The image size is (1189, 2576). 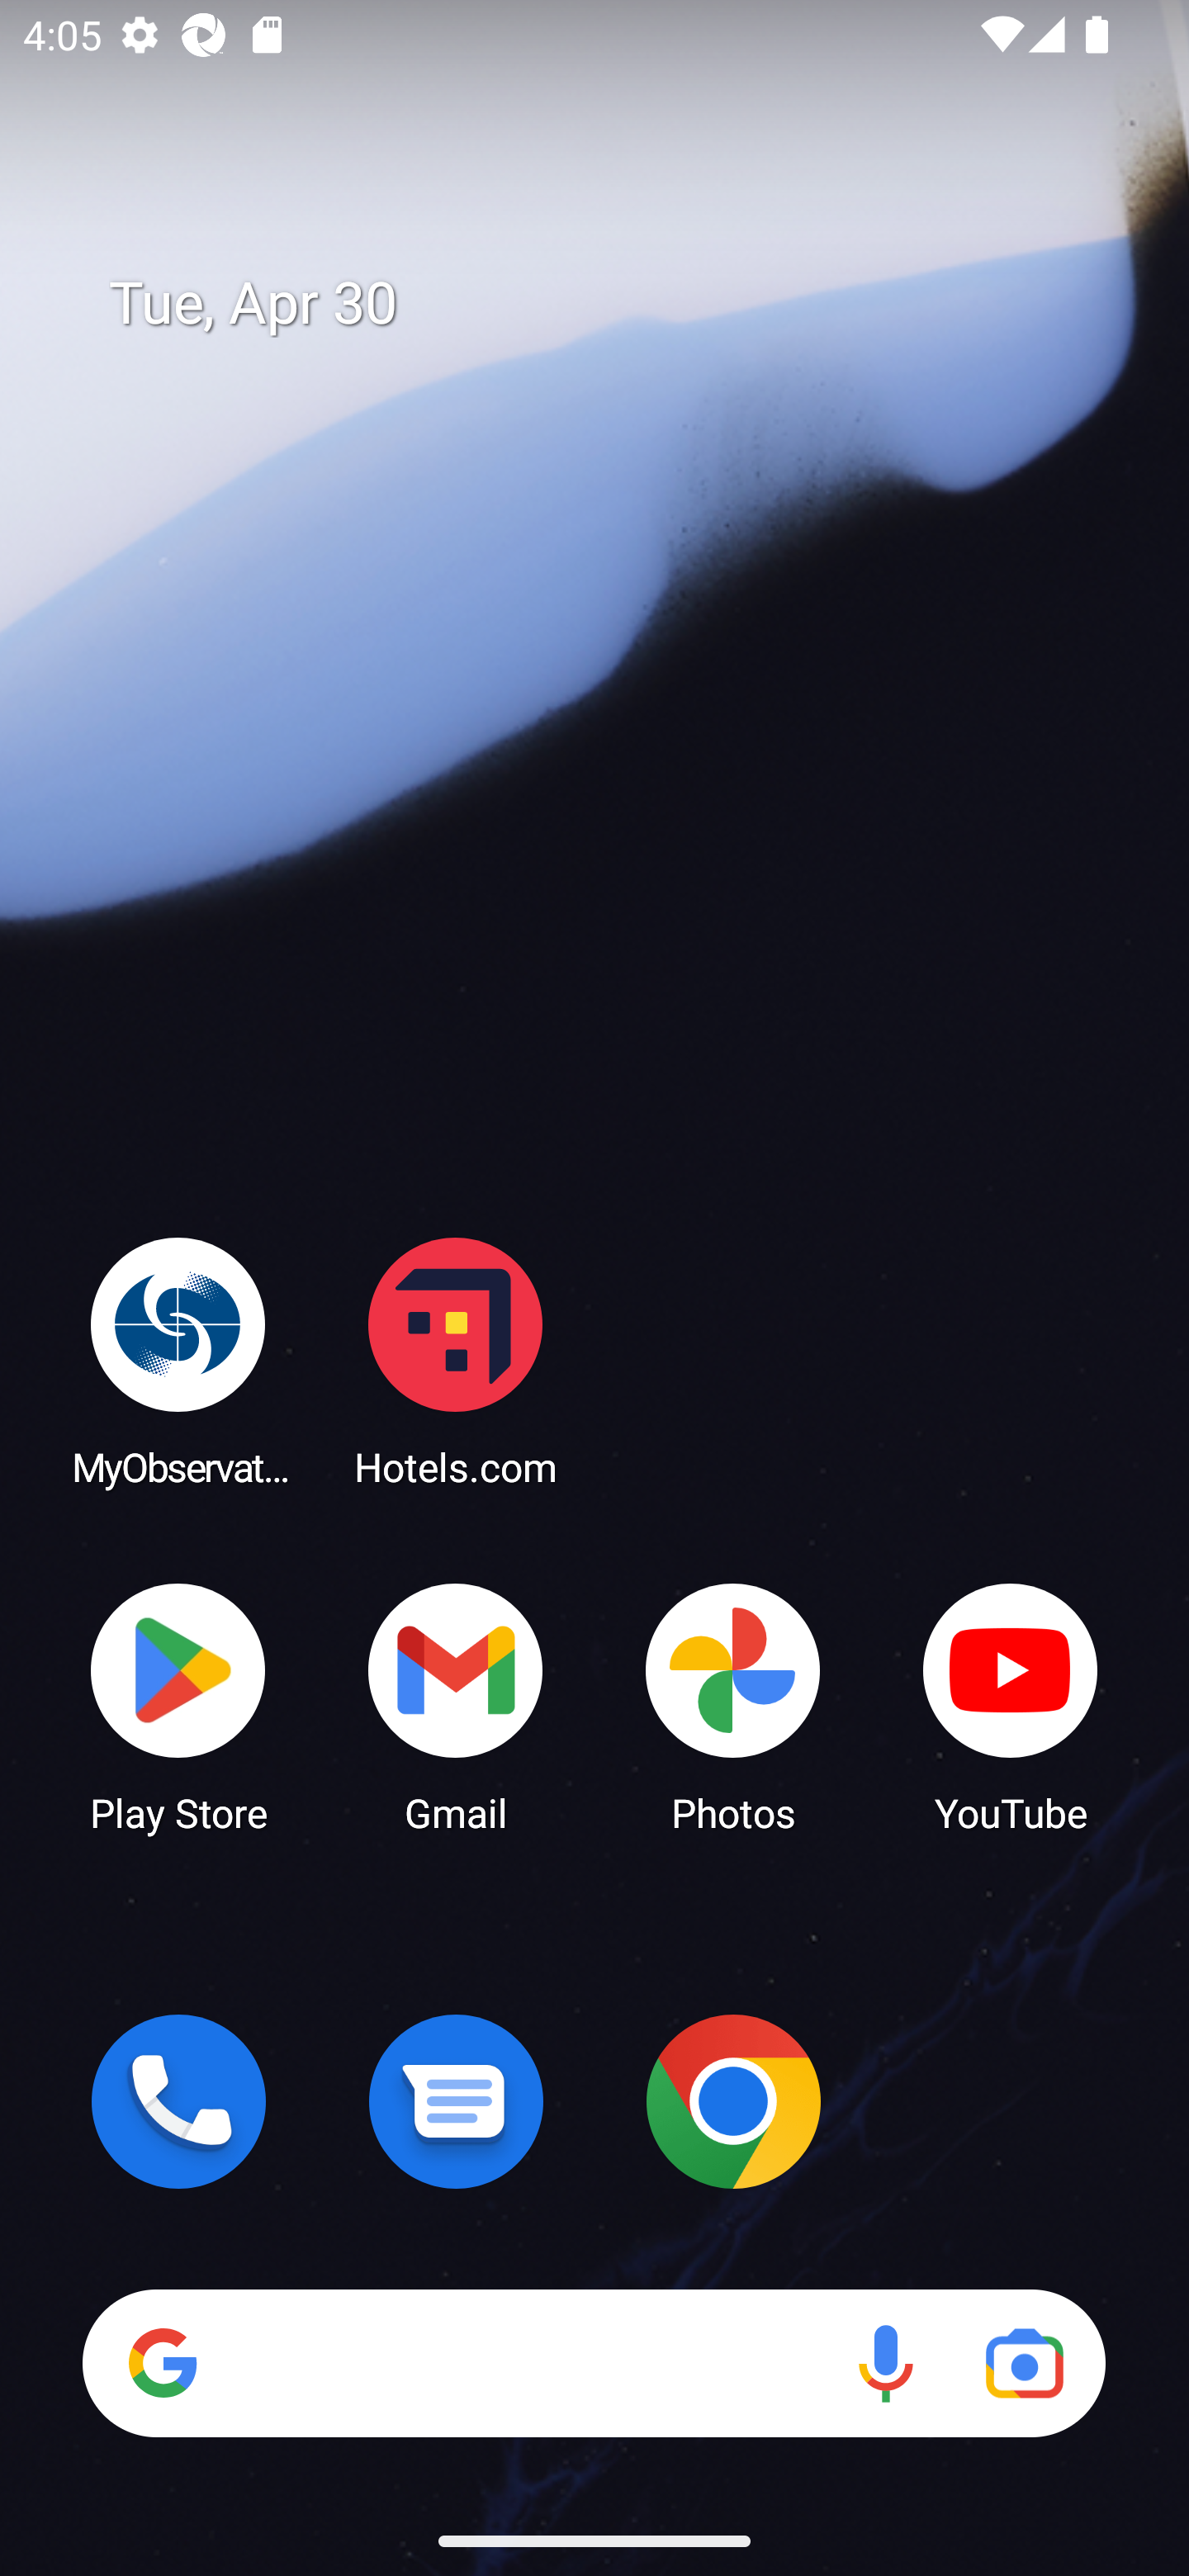 What do you see at coordinates (733, 1706) in the screenshot?
I see `Photos` at bounding box center [733, 1706].